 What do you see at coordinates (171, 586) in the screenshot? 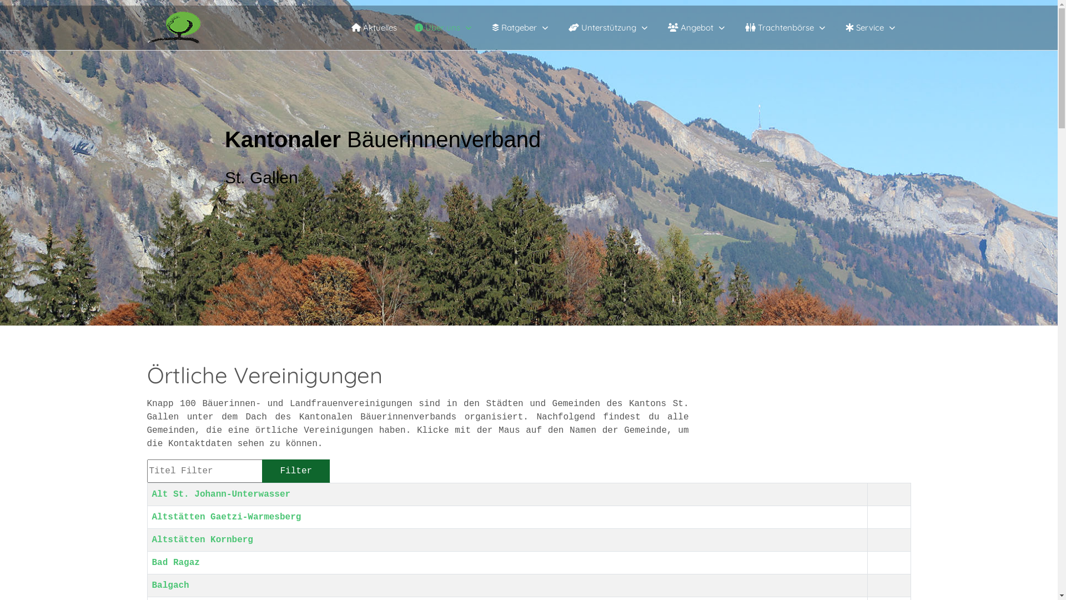
I see `Balgach` at bounding box center [171, 586].